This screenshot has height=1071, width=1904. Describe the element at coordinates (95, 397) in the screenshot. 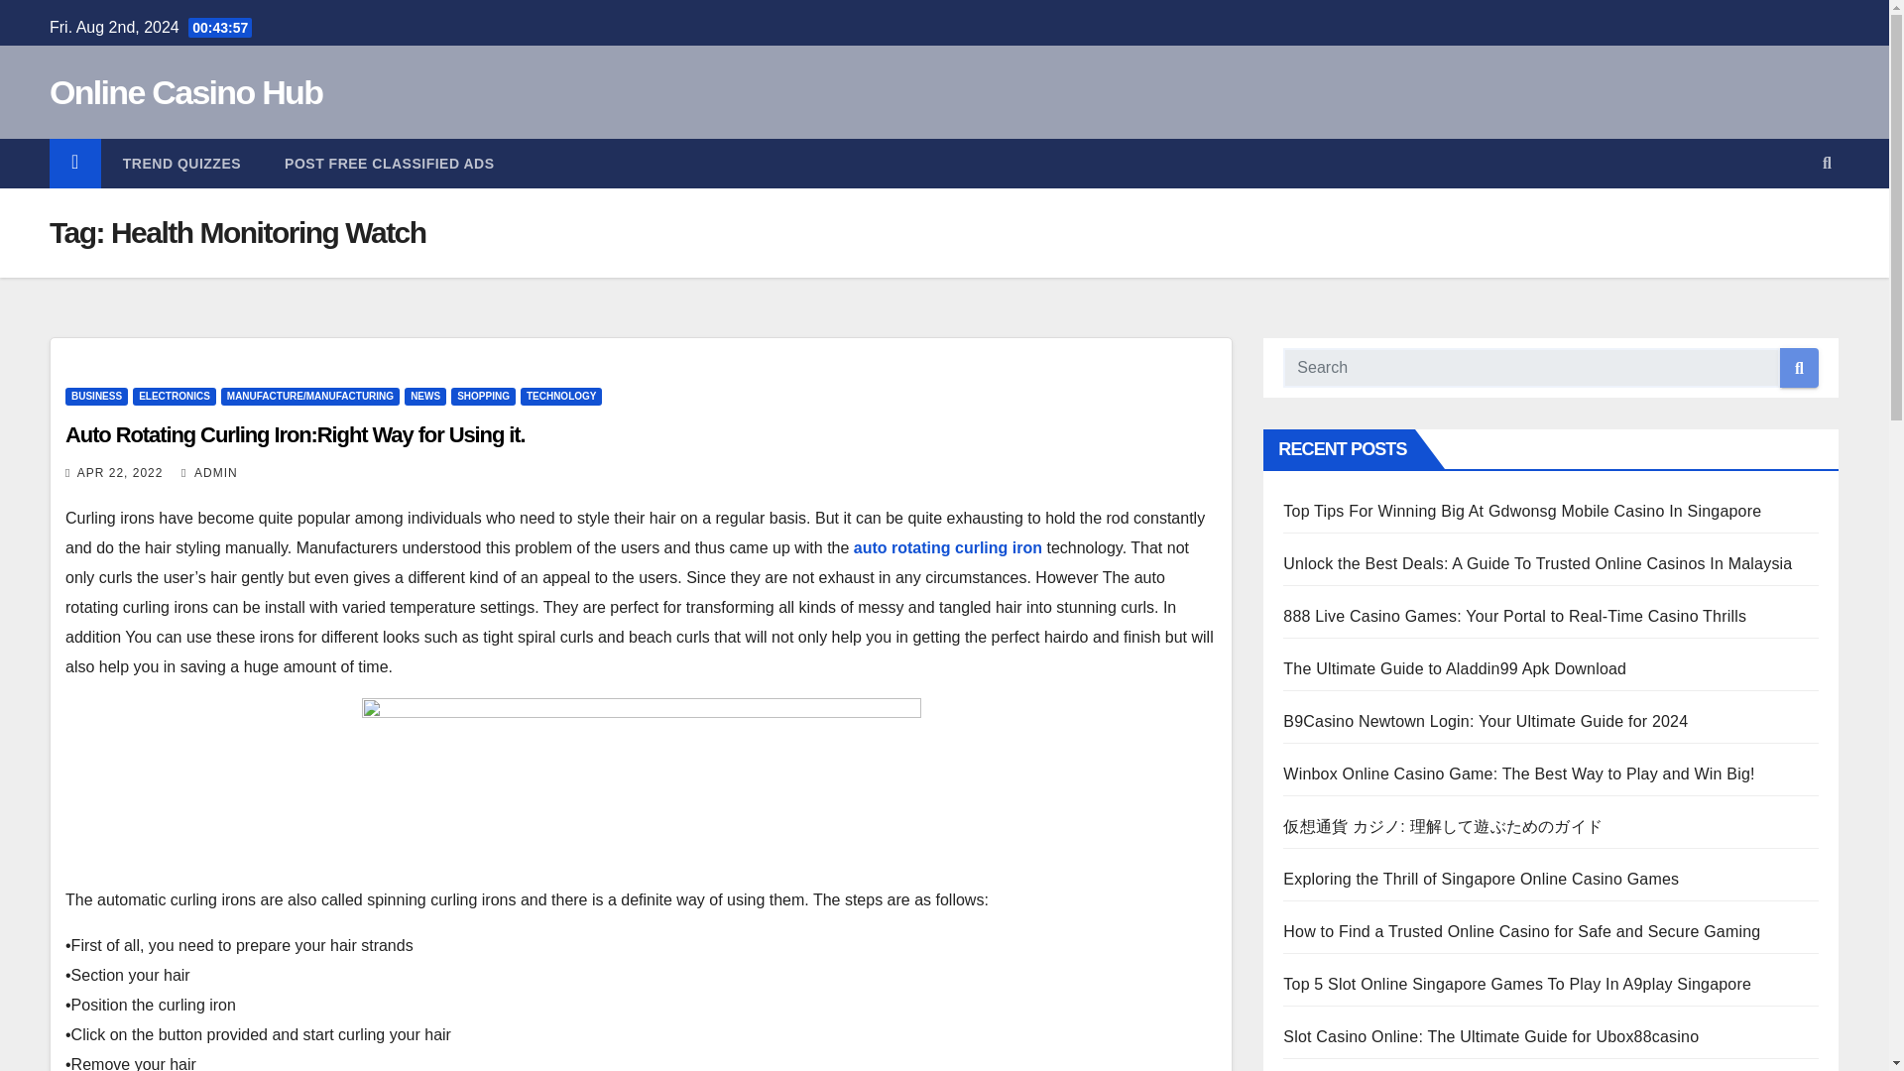

I see `BUSINESS` at that location.